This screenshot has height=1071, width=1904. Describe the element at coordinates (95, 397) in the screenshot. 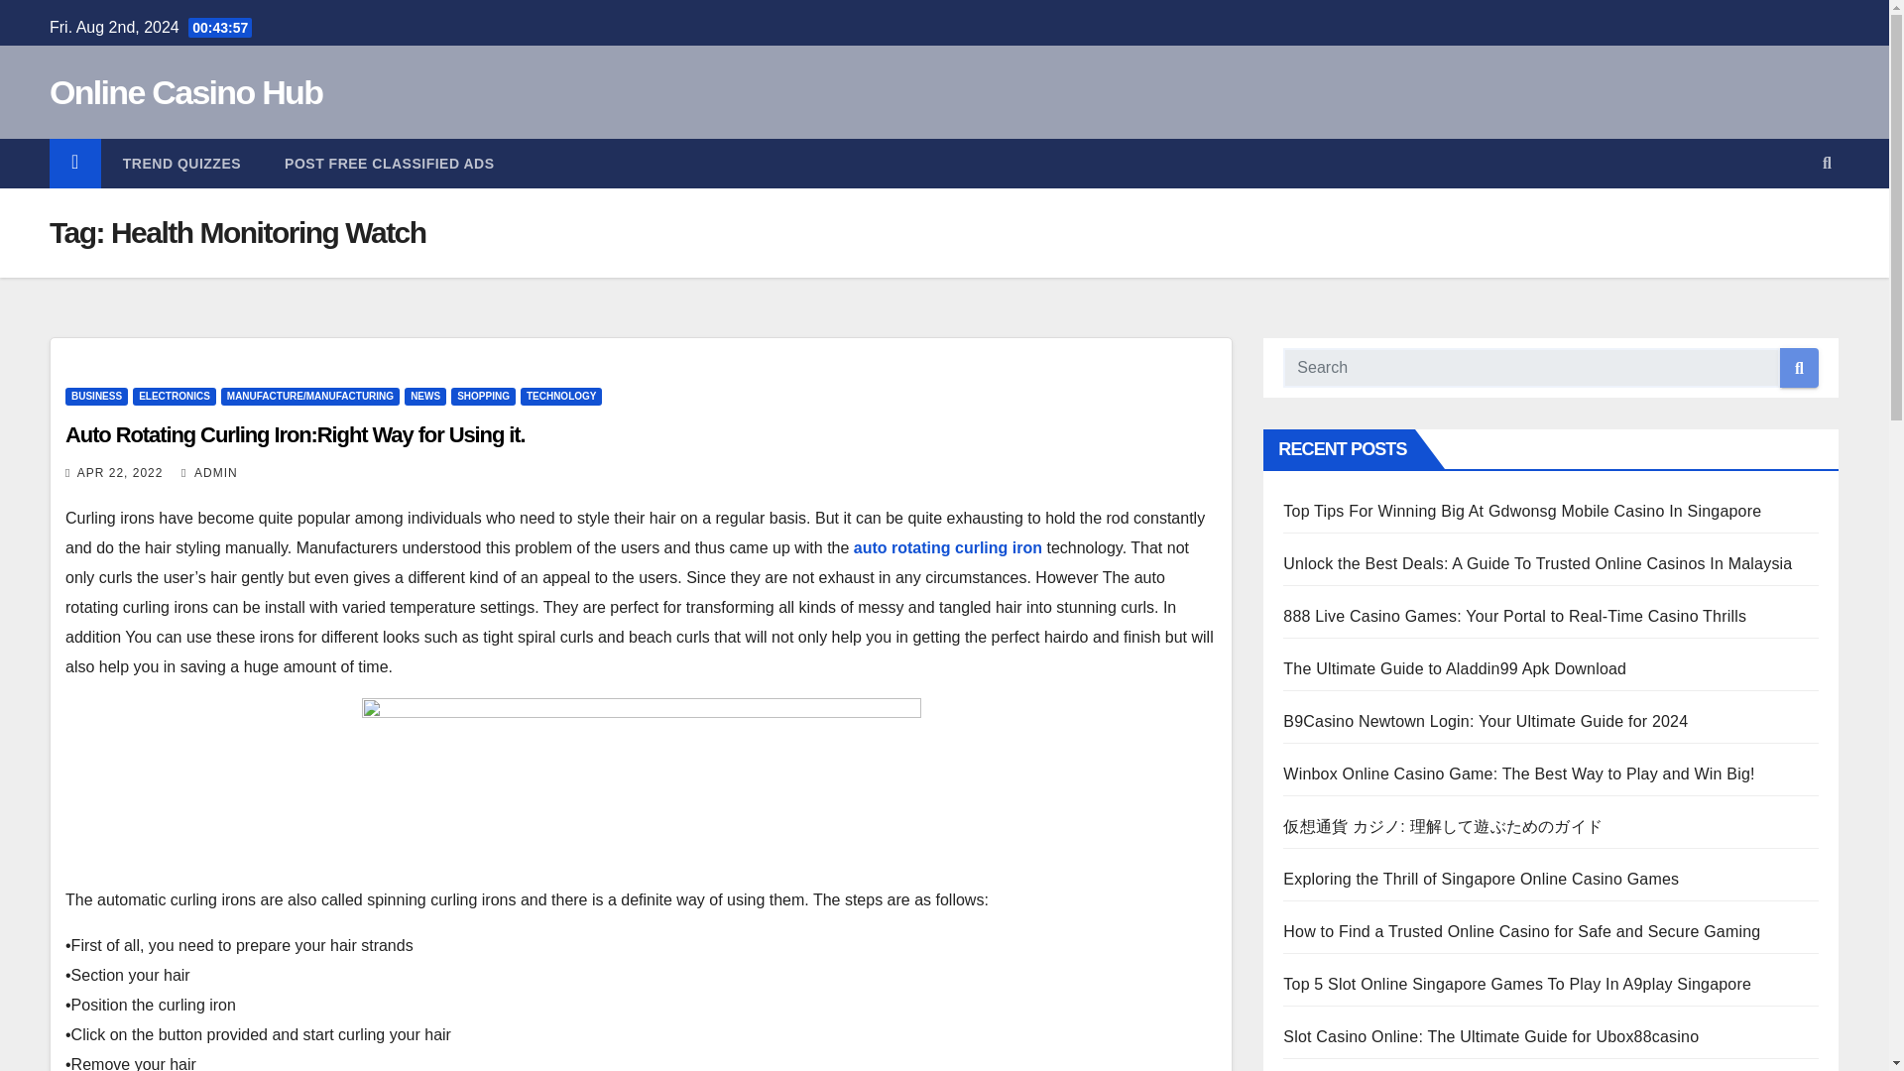

I see `BUSINESS` at that location.